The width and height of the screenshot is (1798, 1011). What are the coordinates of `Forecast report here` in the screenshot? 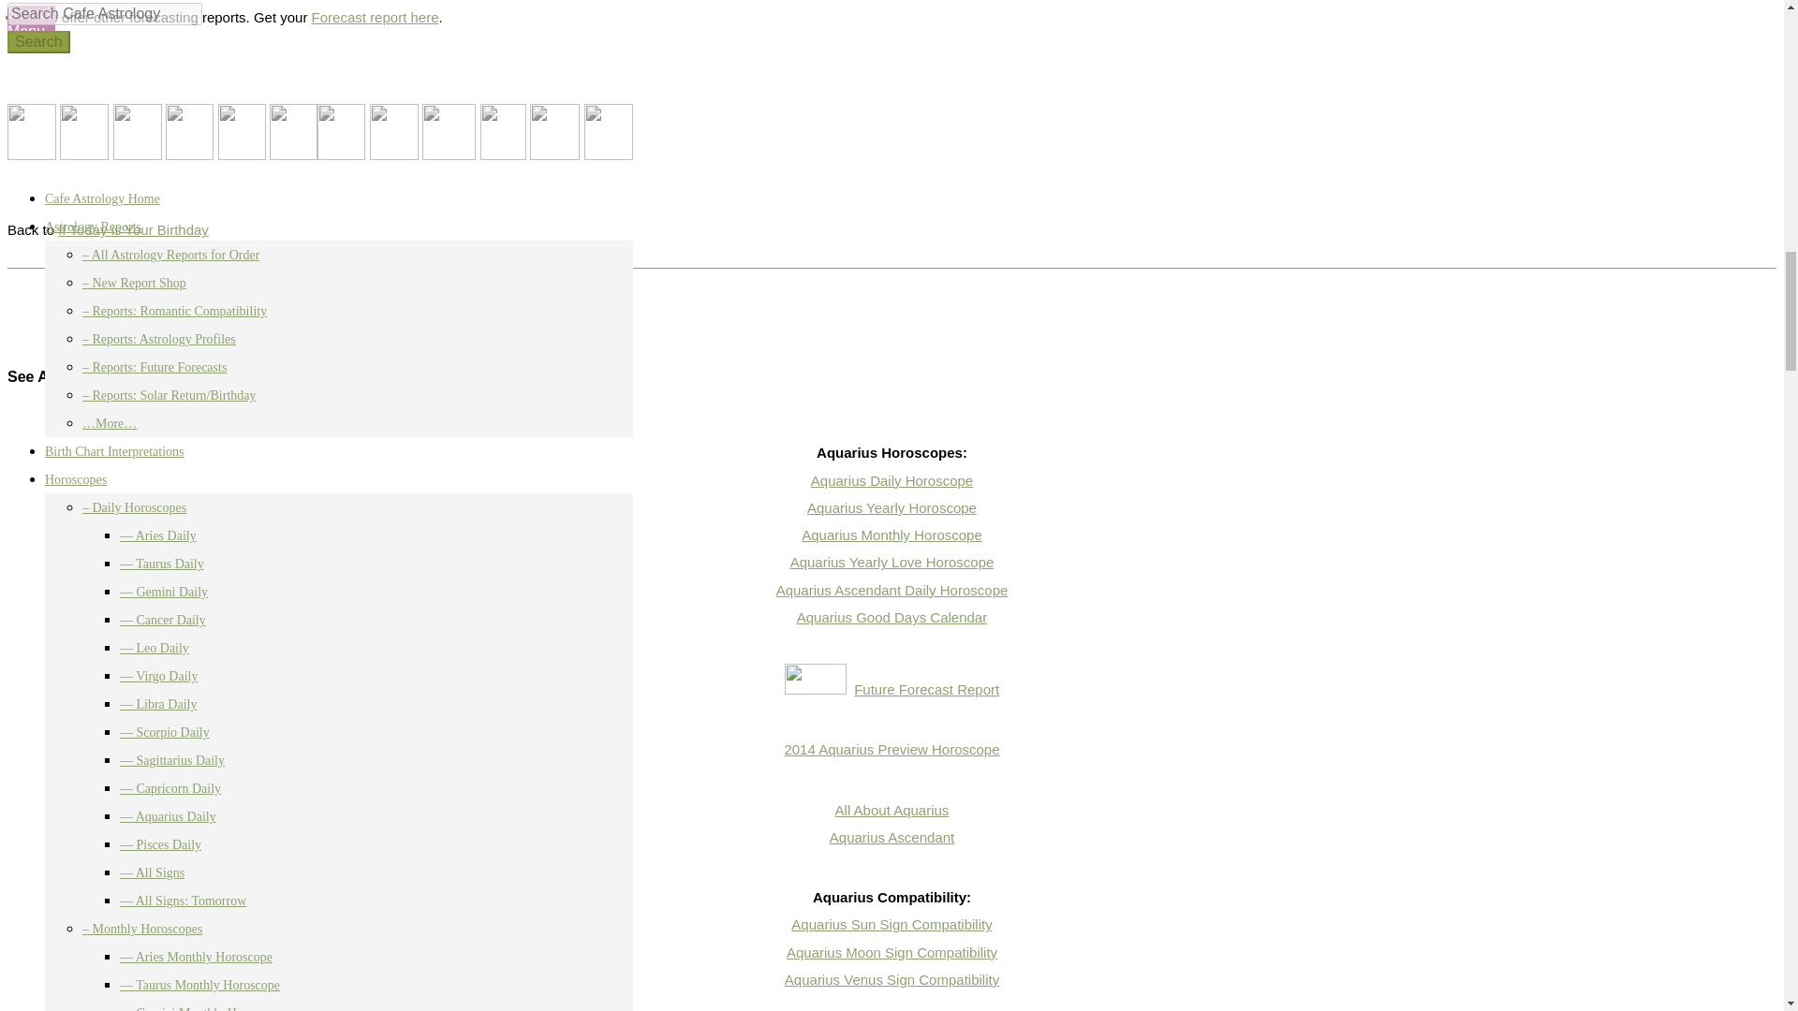 It's located at (375, 17).